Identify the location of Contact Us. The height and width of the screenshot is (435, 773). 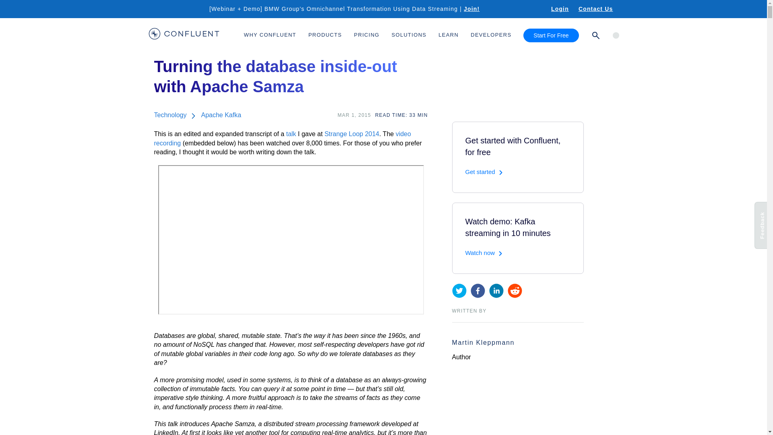
(595, 9).